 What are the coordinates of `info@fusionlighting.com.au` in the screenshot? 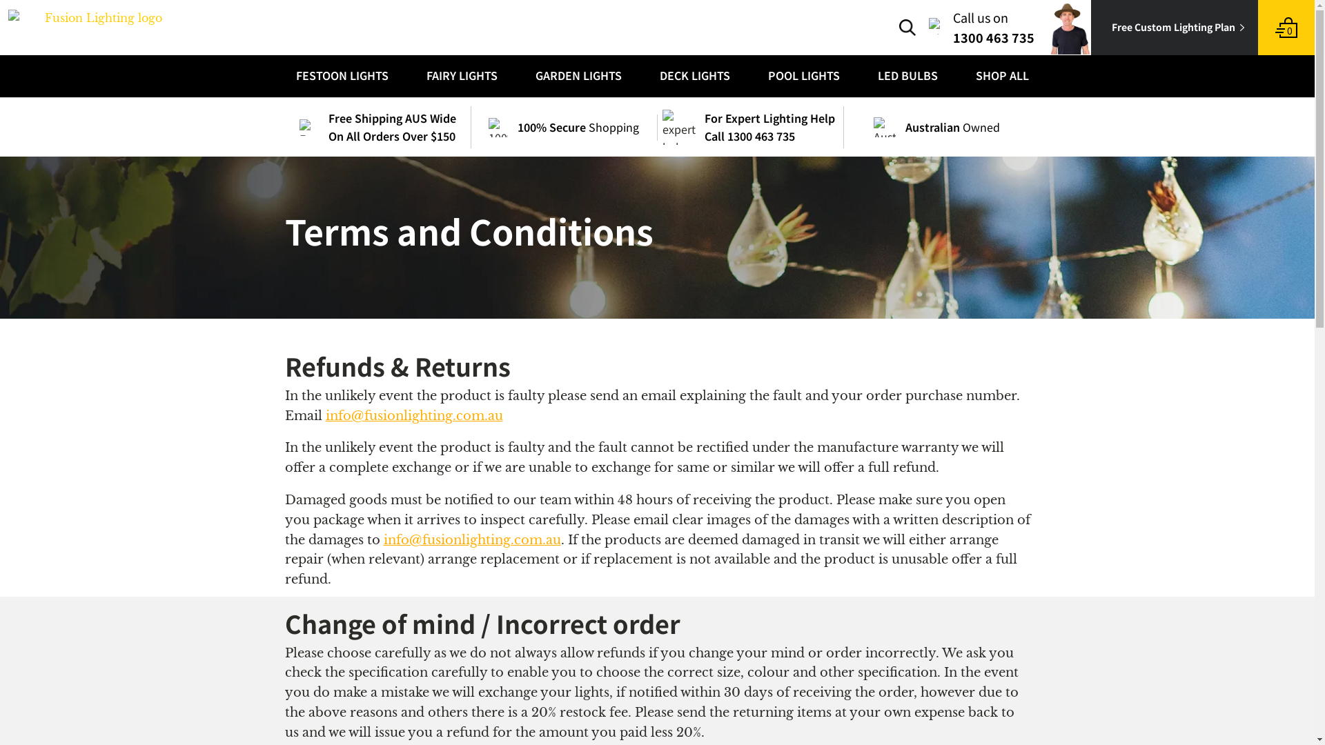 It's located at (414, 416).